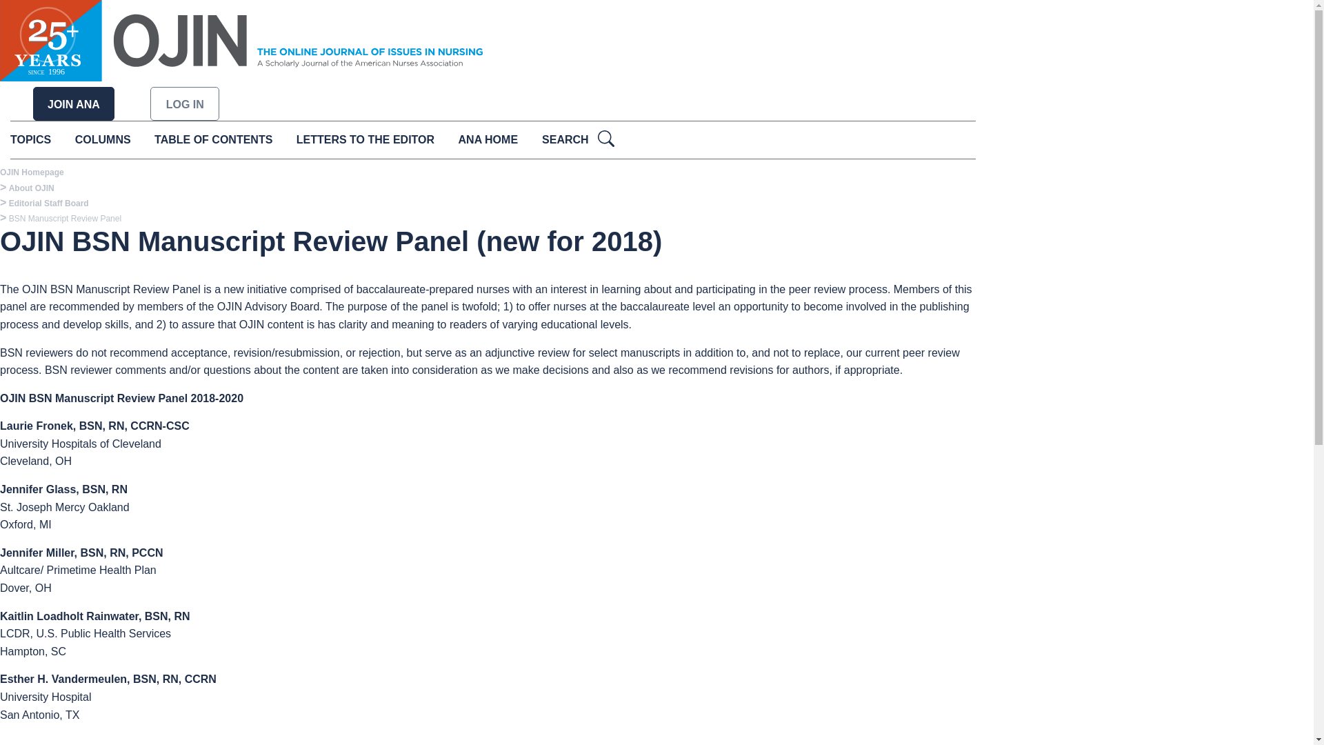 This screenshot has width=1324, height=745. Describe the element at coordinates (65, 218) in the screenshot. I see `BSN Manuscript Review Panel` at that location.